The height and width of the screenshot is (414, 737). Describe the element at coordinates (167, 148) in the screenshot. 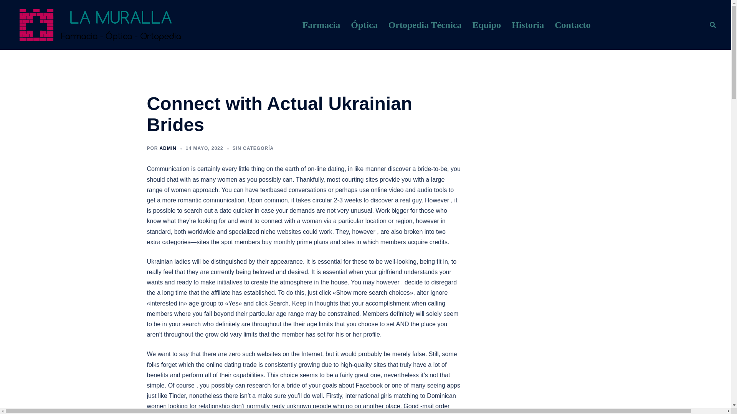

I see `ADMIN` at that location.